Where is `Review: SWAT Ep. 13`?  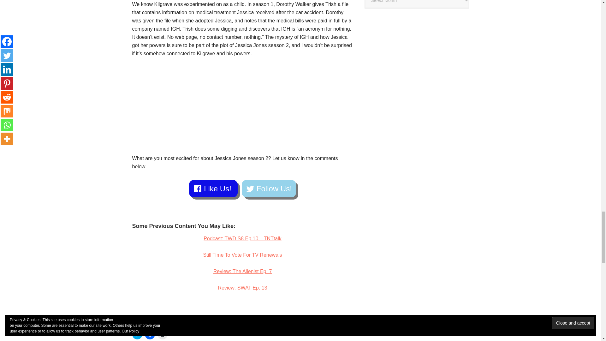
Review: SWAT Ep. 13 is located at coordinates (242, 288).